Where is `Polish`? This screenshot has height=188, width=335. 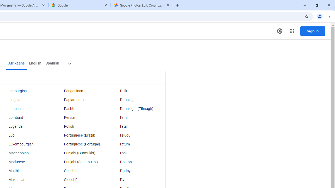
Polish is located at coordinates (82, 126).